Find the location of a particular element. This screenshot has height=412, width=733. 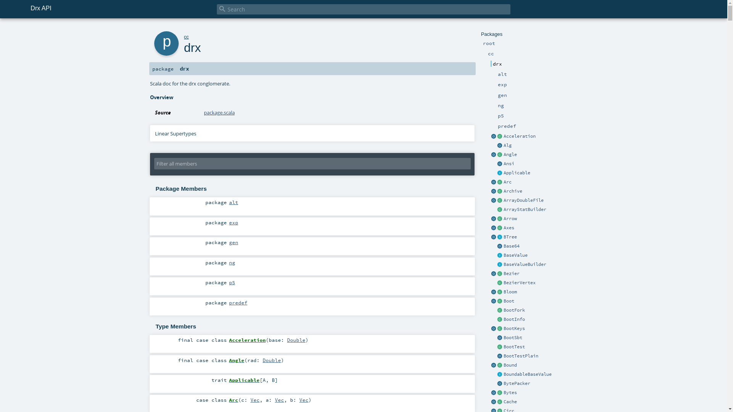

Acceleration is located at coordinates (519, 136).